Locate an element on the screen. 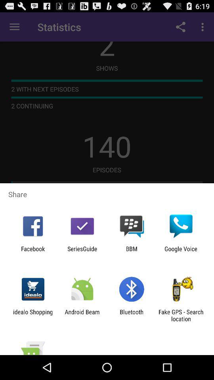  select app to the right of the facebook icon is located at coordinates (82, 252).